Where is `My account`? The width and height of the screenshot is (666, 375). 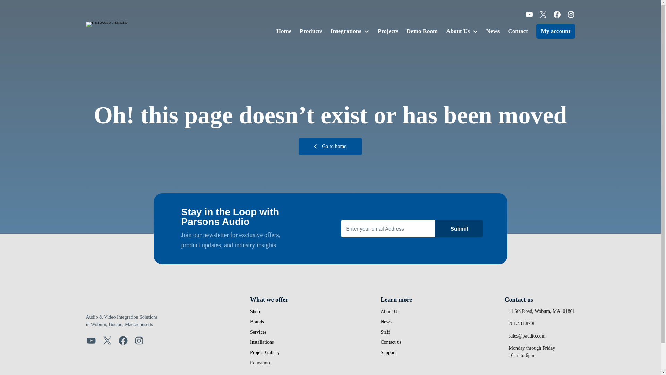 My account is located at coordinates (555, 31).